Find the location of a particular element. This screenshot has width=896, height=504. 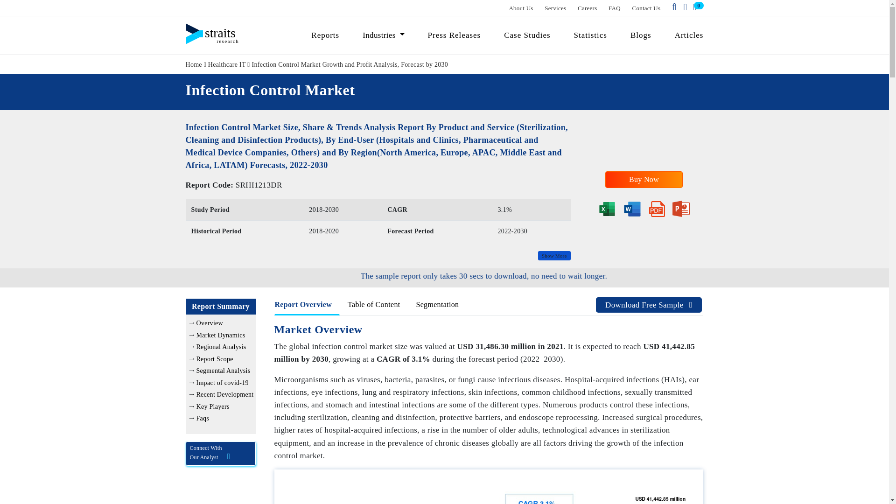

Services is located at coordinates (555, 7).